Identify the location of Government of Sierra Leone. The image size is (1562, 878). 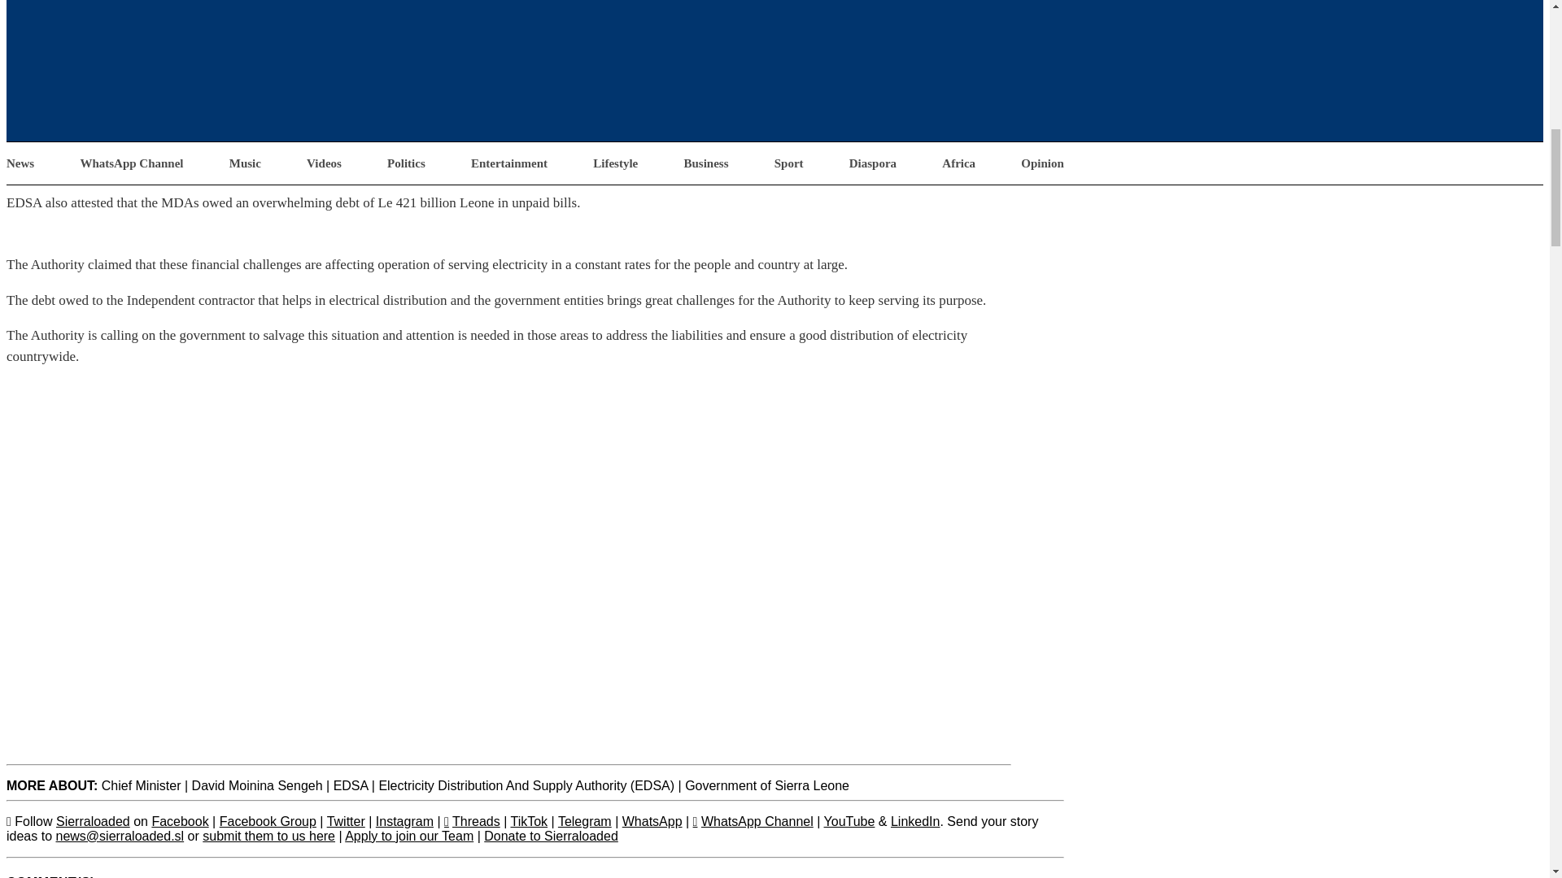
(767, 785).